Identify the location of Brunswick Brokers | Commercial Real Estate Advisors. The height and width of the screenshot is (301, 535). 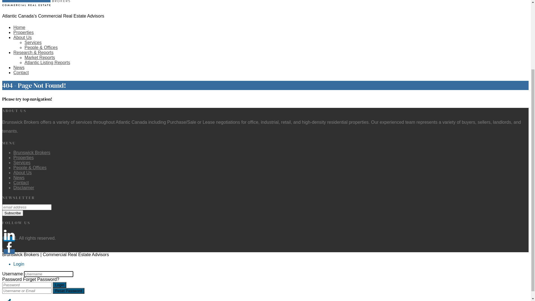
(36, 94).